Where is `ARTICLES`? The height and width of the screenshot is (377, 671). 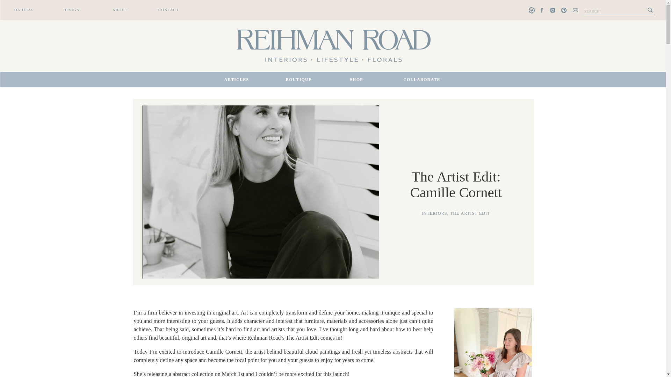 ARTICLES is located at coordinates (236, 80).